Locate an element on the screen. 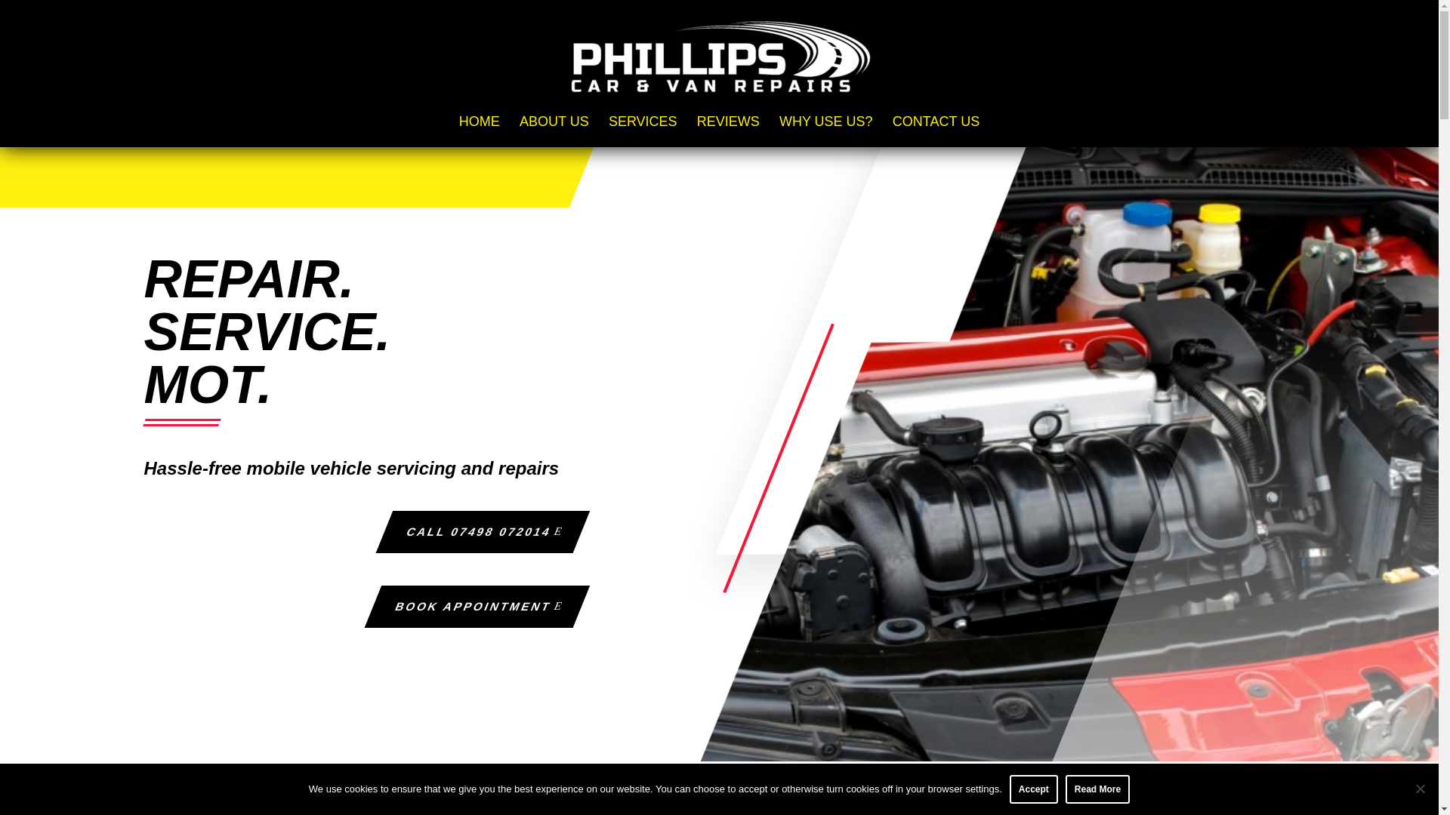 Image resolution: width=1450 pixels, height=815 pixels. HOME is located at coordinates (480, 131).